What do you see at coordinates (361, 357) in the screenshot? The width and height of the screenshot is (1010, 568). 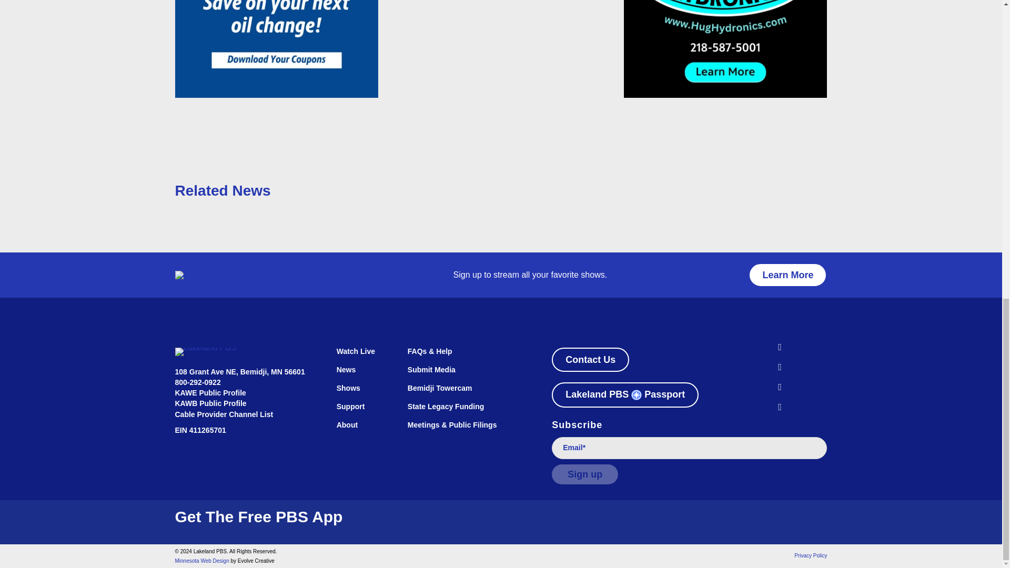 I see `Watch Live` at bounding box center [361, 357].